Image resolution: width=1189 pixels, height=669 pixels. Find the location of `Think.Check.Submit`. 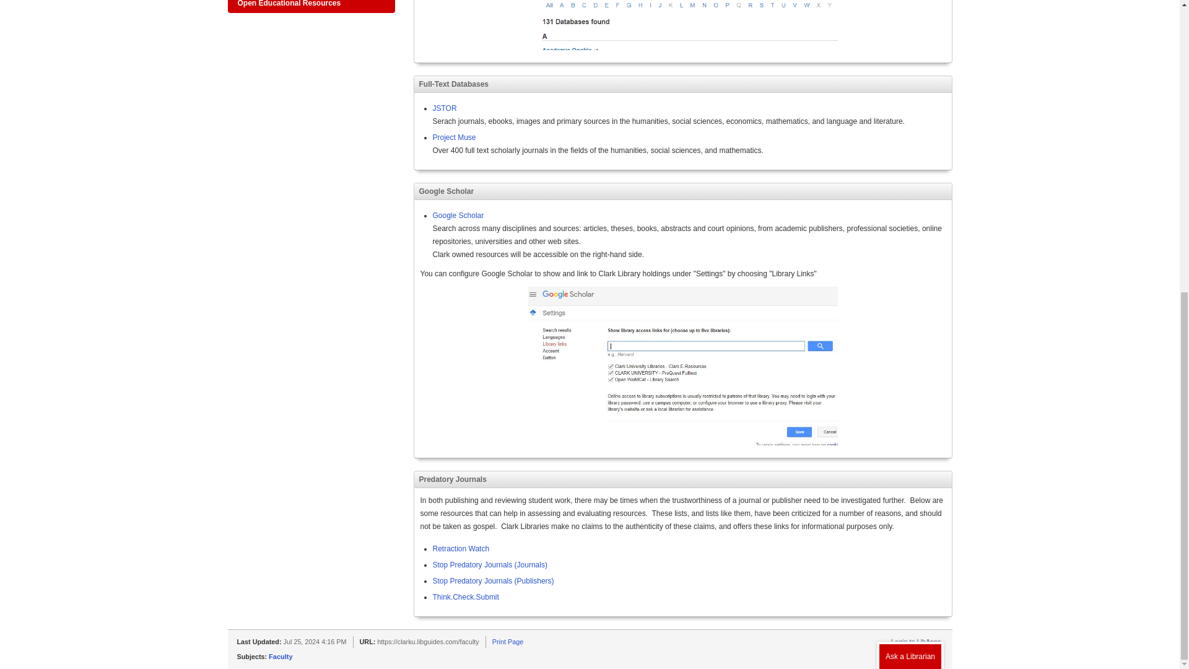

Think.Check.Submit is located at coordinates (465, 597).